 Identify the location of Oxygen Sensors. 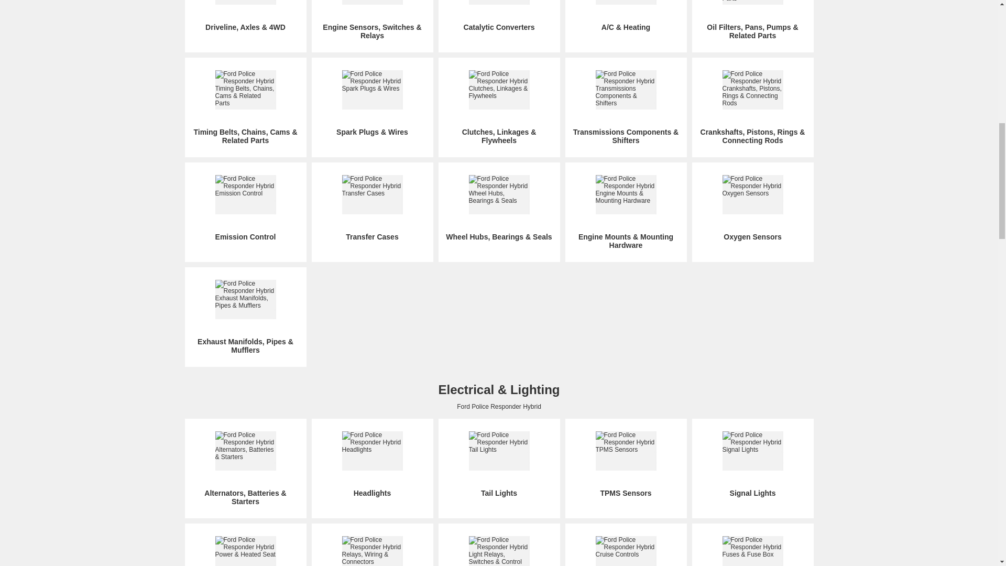
(752, 208).